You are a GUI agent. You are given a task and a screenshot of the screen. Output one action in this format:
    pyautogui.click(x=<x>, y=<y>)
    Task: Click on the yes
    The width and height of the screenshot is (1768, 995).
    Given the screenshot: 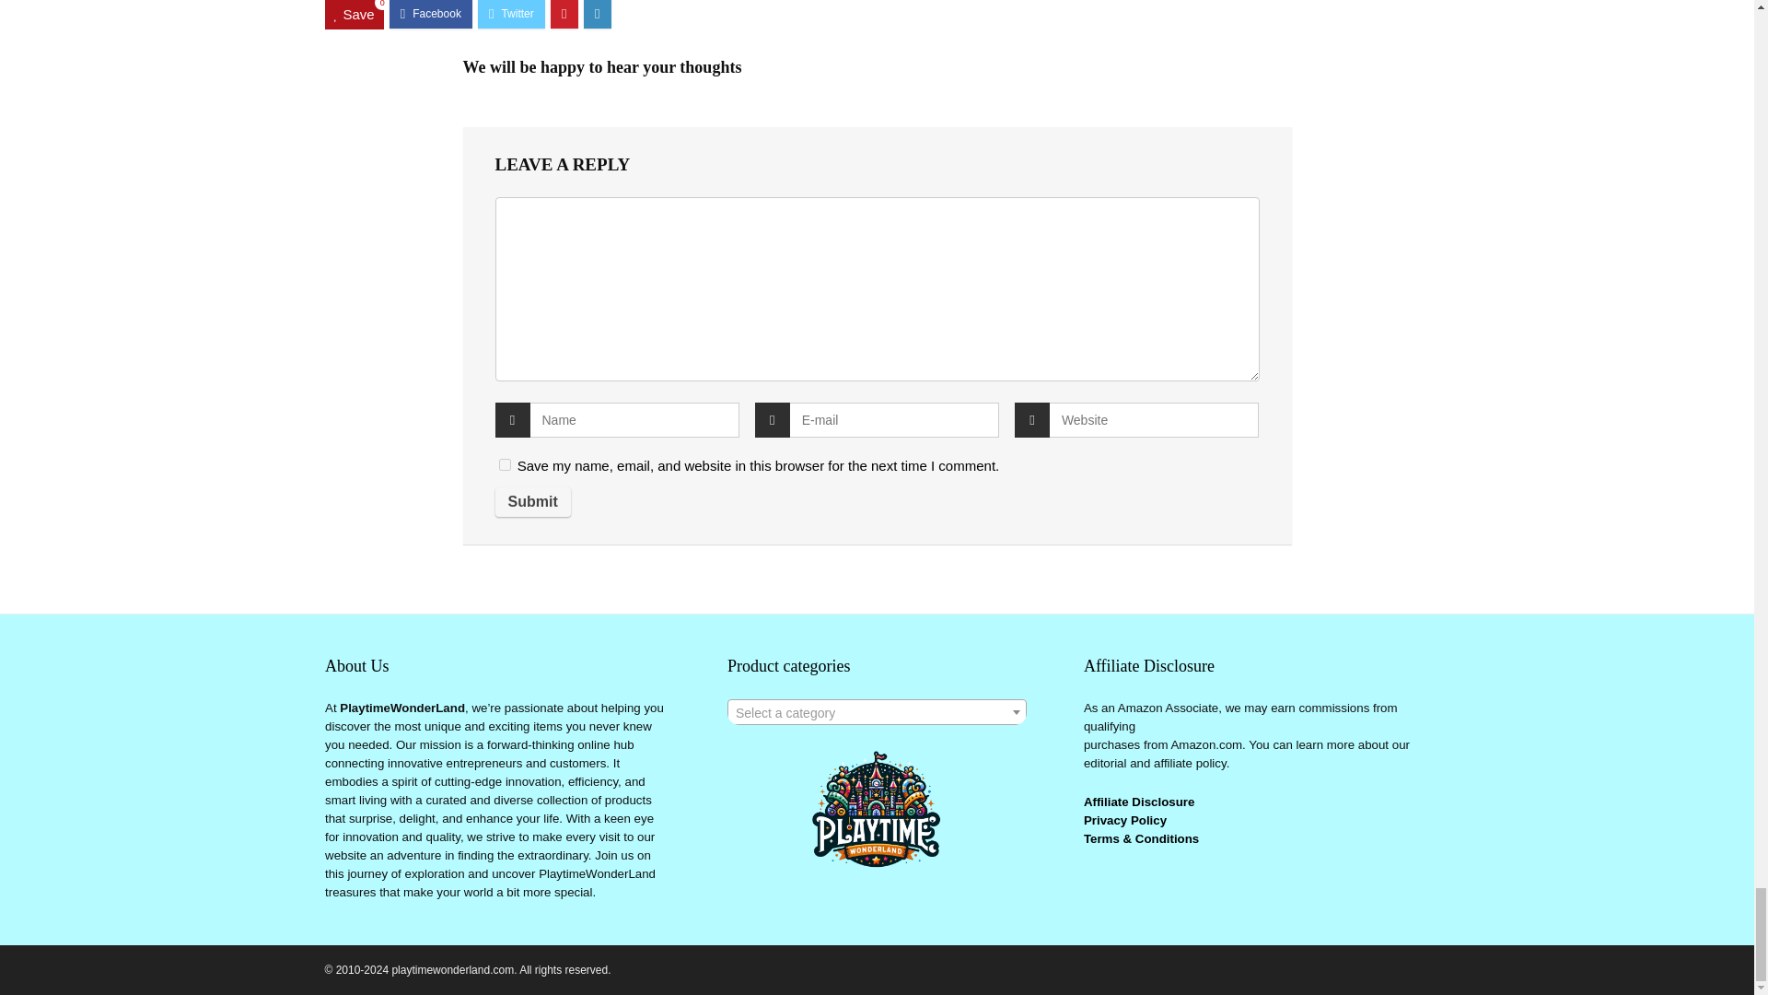 What is the action you would take?
    pyautogui.click(x=505, y=464)
    